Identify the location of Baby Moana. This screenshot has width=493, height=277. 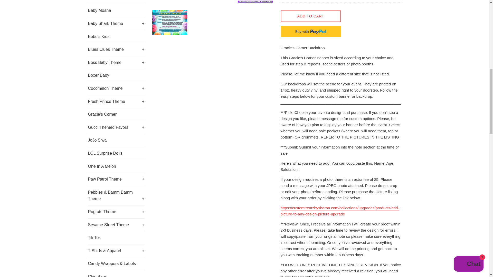
(116, 10).